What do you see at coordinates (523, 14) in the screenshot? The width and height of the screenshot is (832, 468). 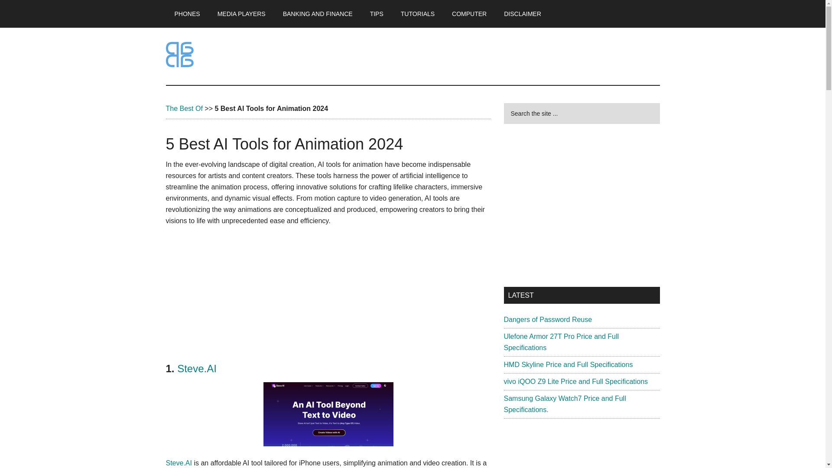 I see `DISCLAIMER` at bounding box center [523, 14].